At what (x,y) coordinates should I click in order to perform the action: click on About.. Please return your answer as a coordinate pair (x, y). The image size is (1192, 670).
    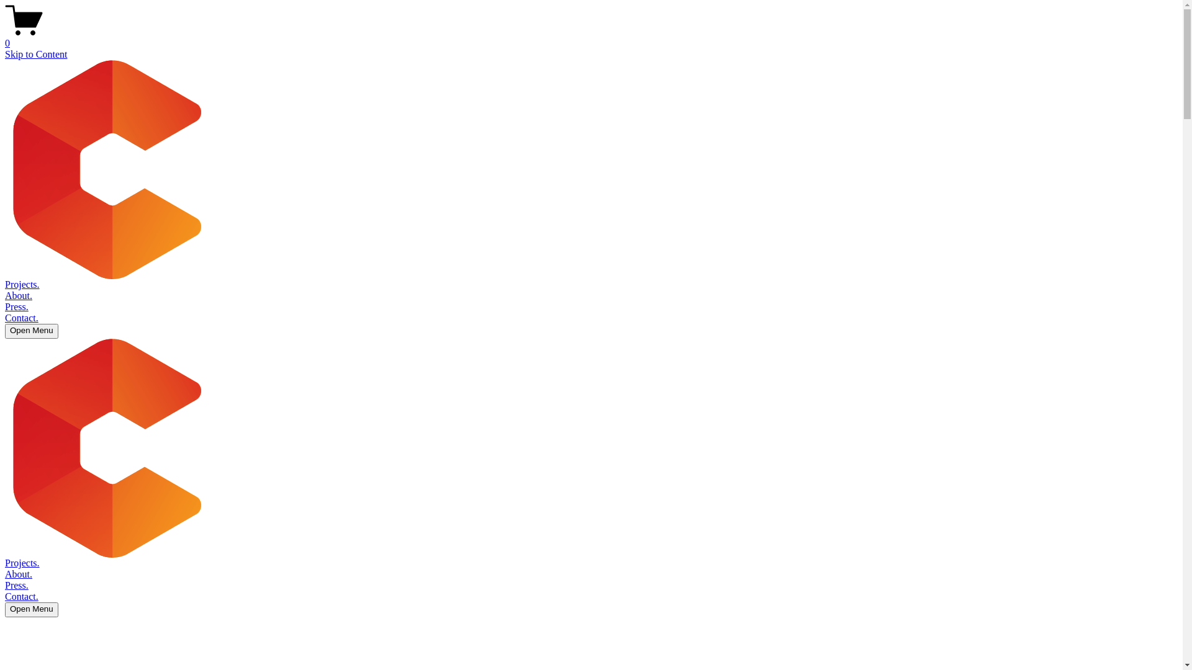
    Looking at the image, I should click on (19, 295).